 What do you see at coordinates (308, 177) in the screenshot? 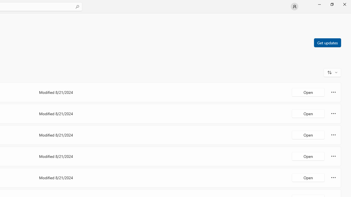
I see `Open` at bounding box center [308, 177].